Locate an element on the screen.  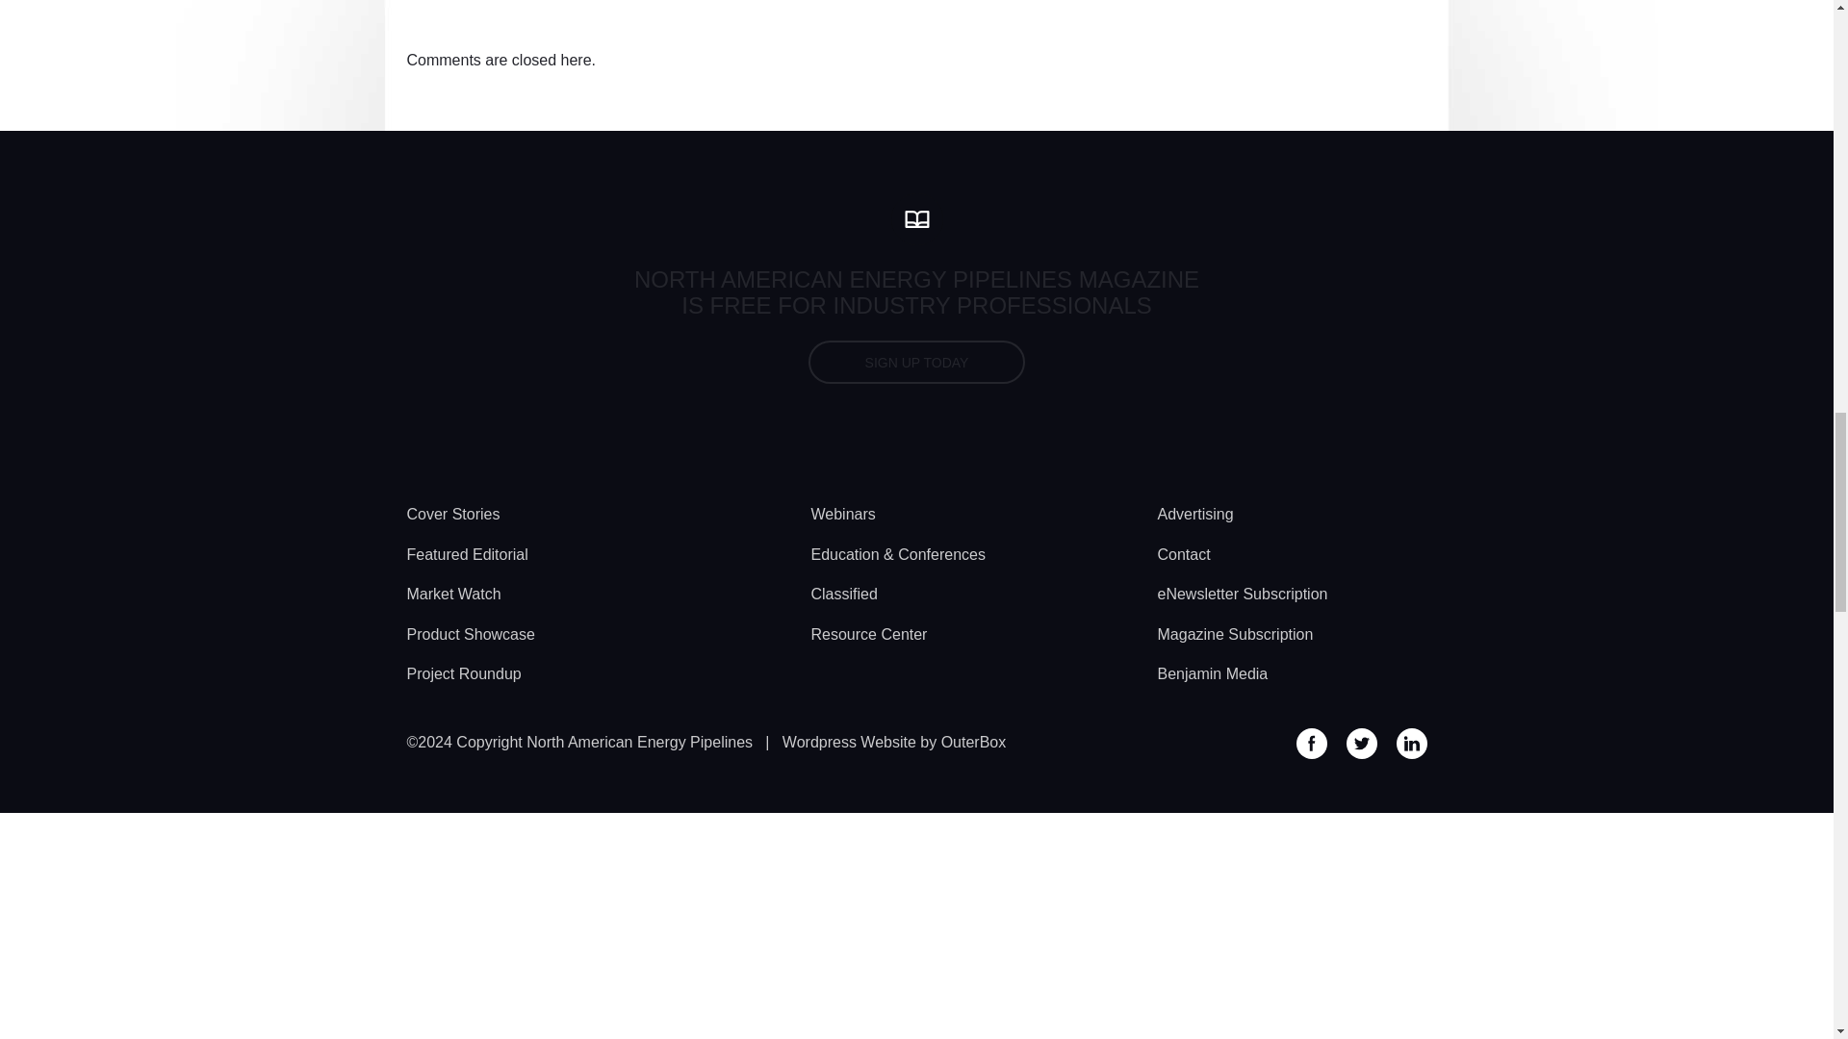
Market Watch is located at coordinates (453, 593).